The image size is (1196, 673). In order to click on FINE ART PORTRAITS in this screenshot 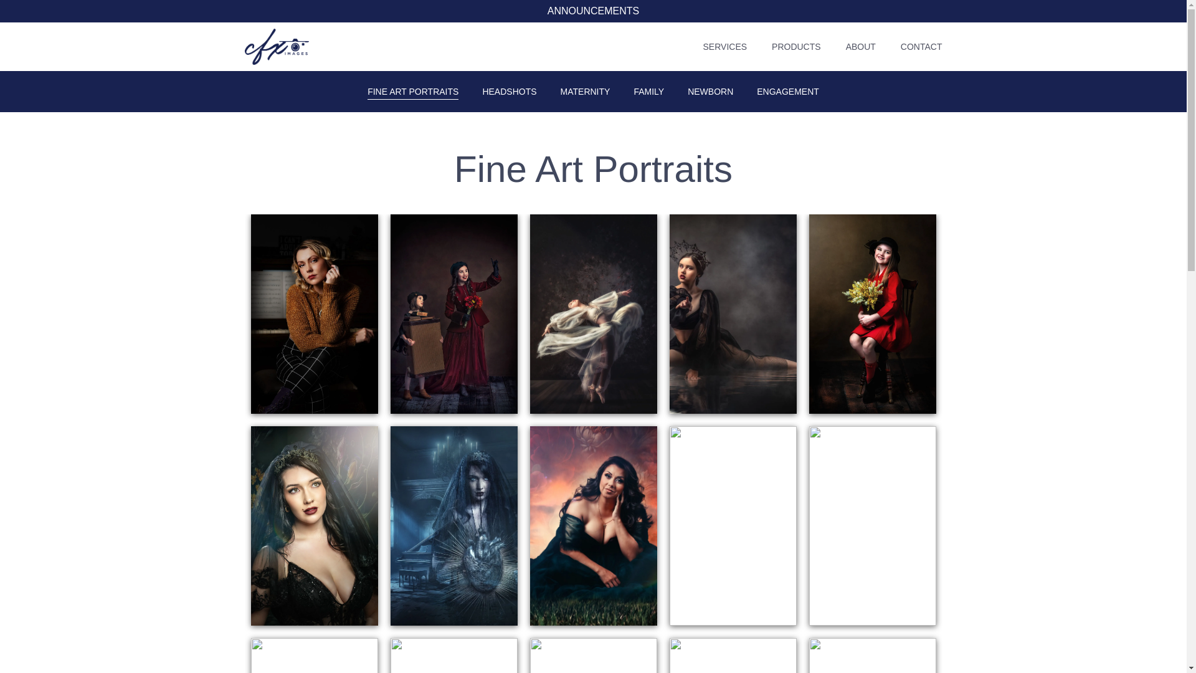, I will do `click(412, 91)`.